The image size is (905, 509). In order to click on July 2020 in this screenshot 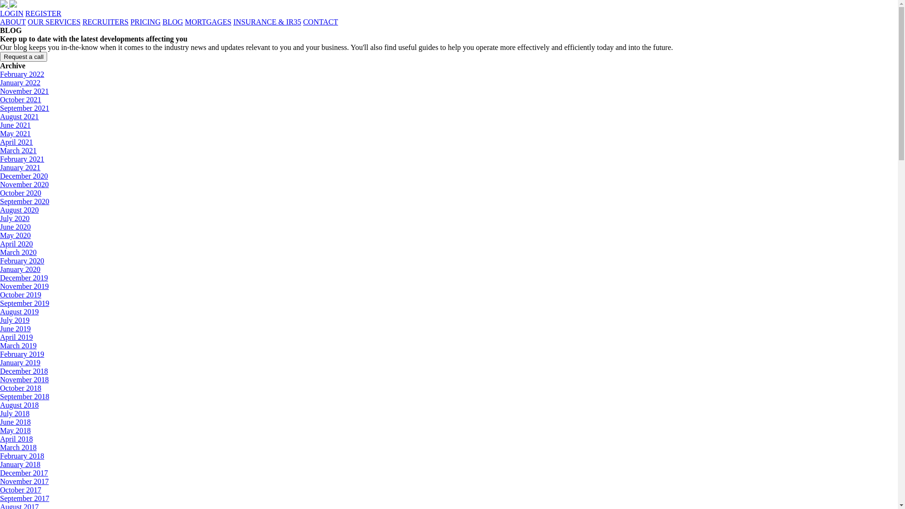, I will do `click(15, 219)`.